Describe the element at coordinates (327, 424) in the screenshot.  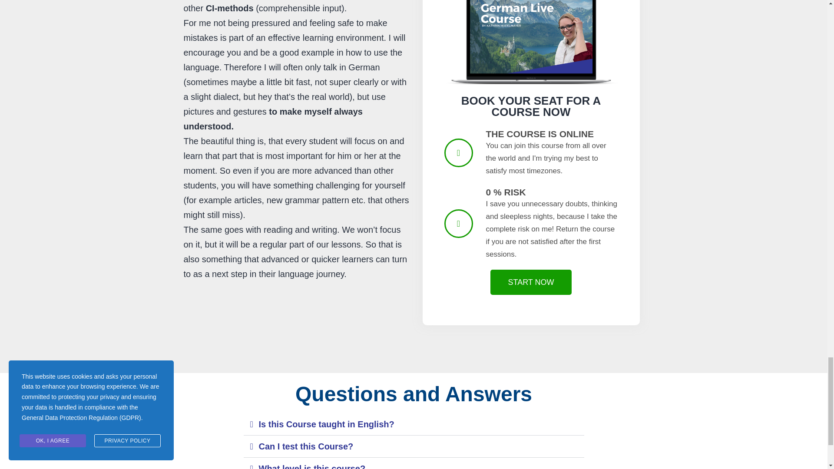
I see `Is this Course taught in English?` at that location.